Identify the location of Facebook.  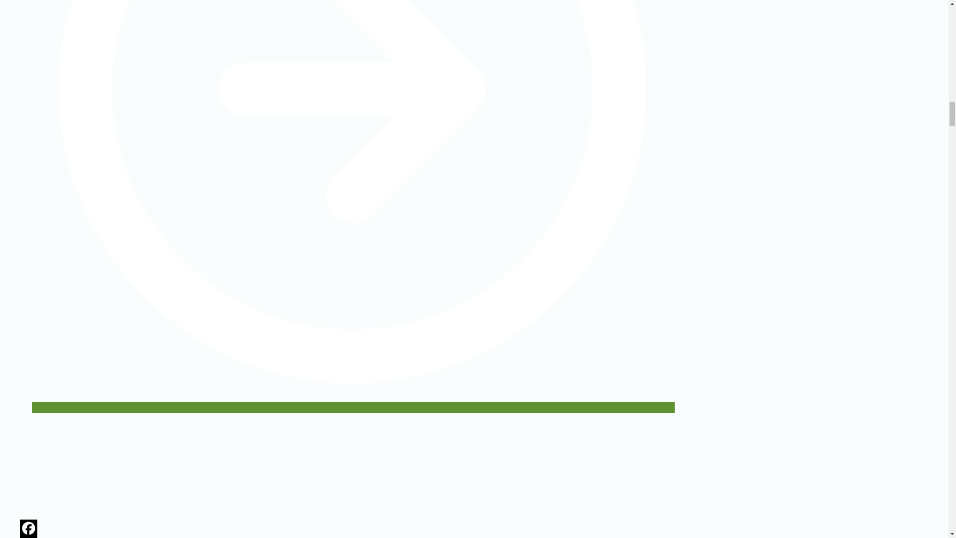
(28, 528).